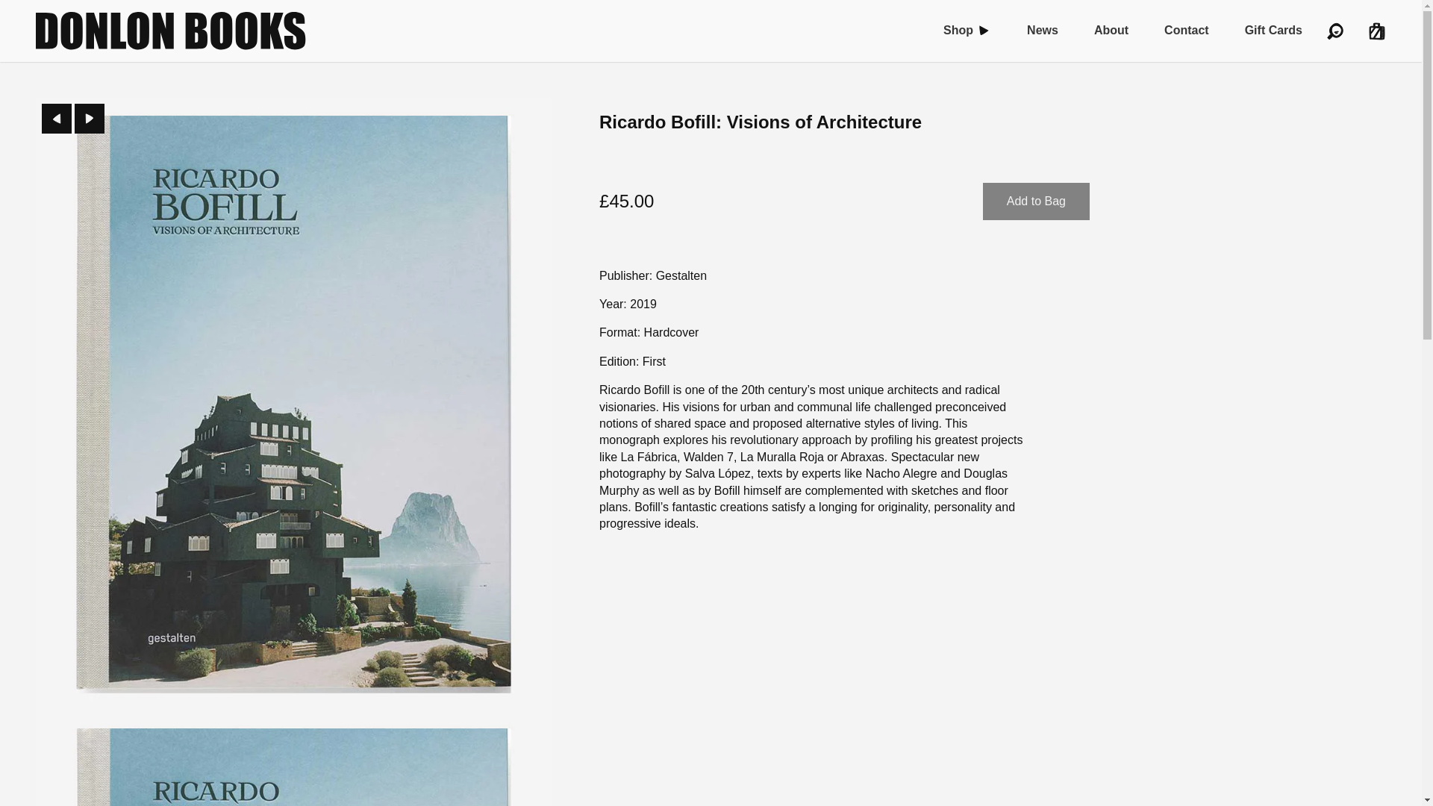 This screenshot has height=806, width=1433. I want to click on About, so click(1111, 30).